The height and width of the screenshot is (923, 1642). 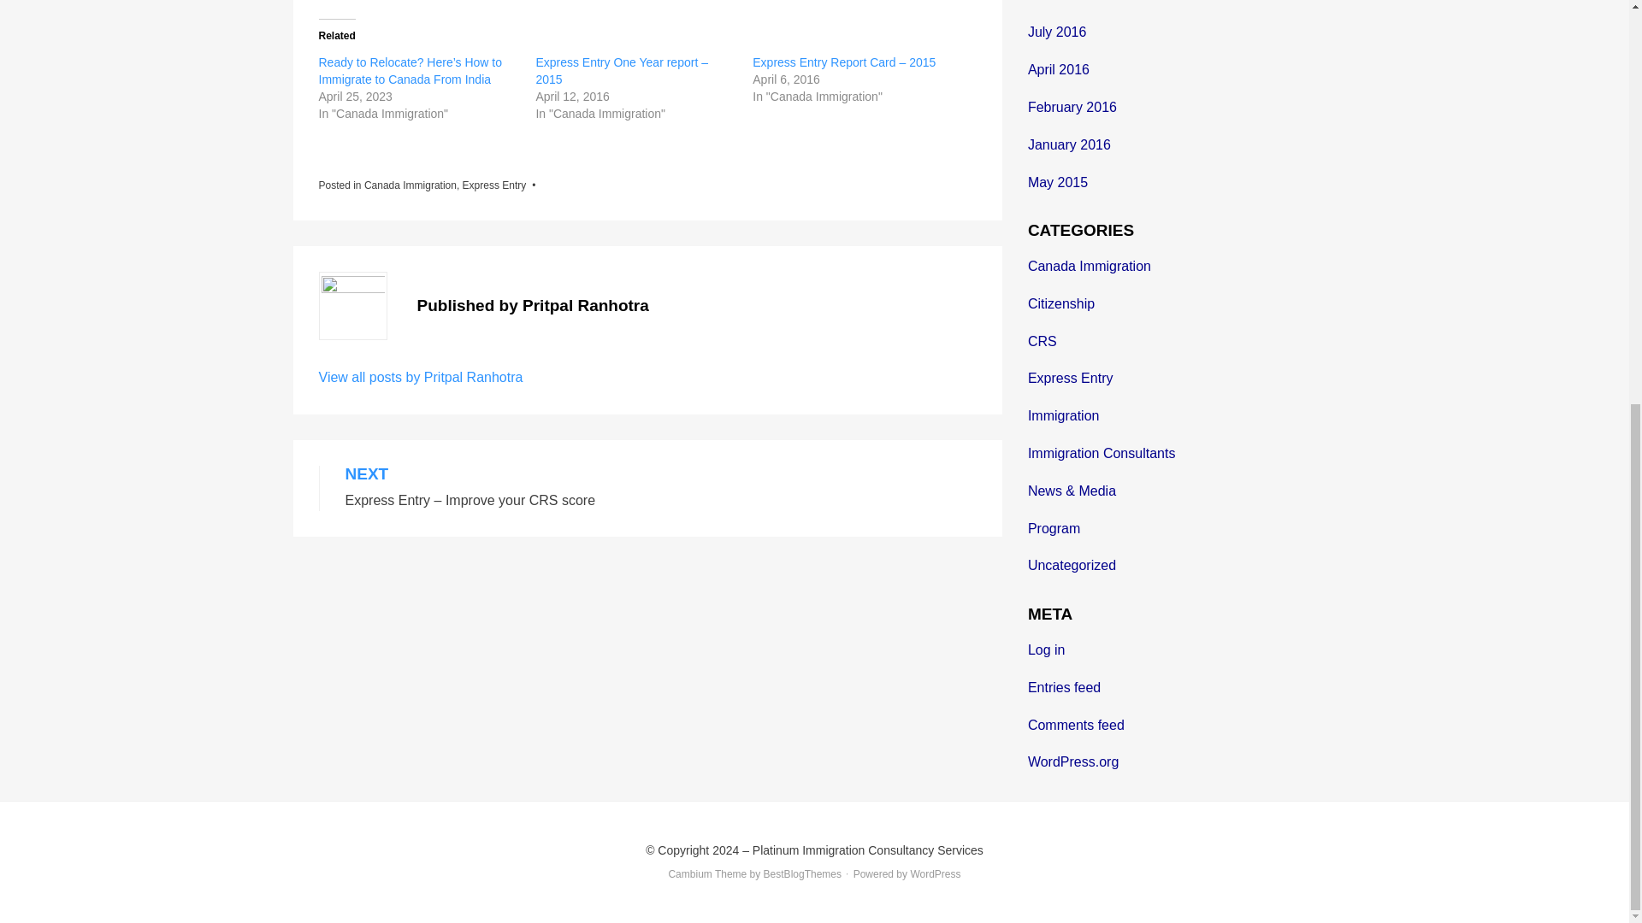 I want to click on BestBlogThemes, so click(x=802, y=874).